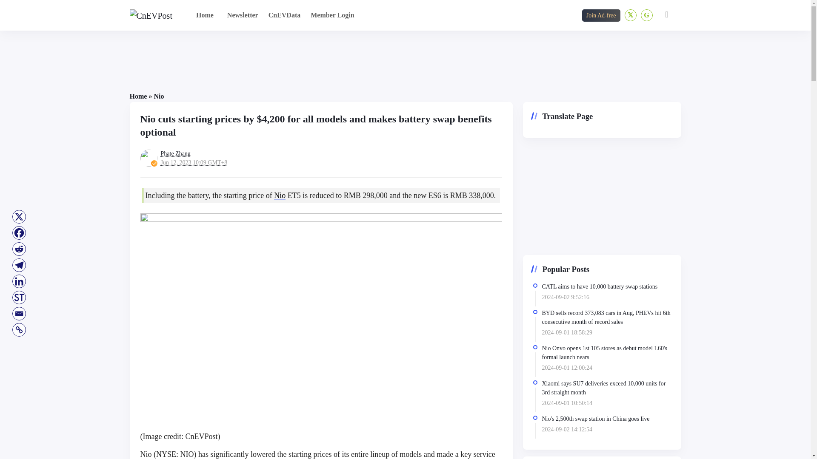  I want to click on Facebook, so click(19, 233).